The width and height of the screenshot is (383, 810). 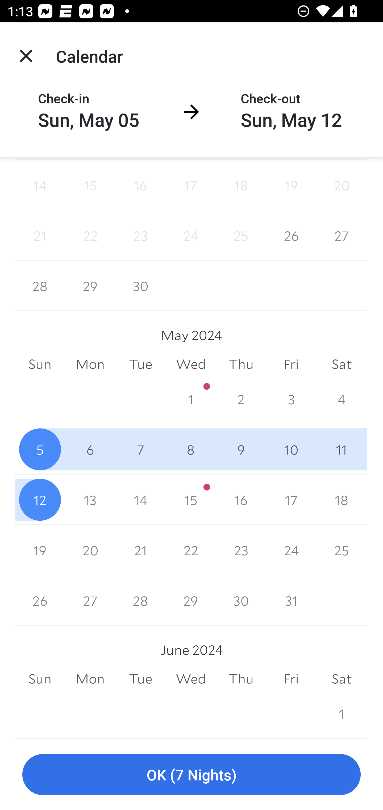 I want to click on 27 27 April 2024, so click(x=342, y=236).